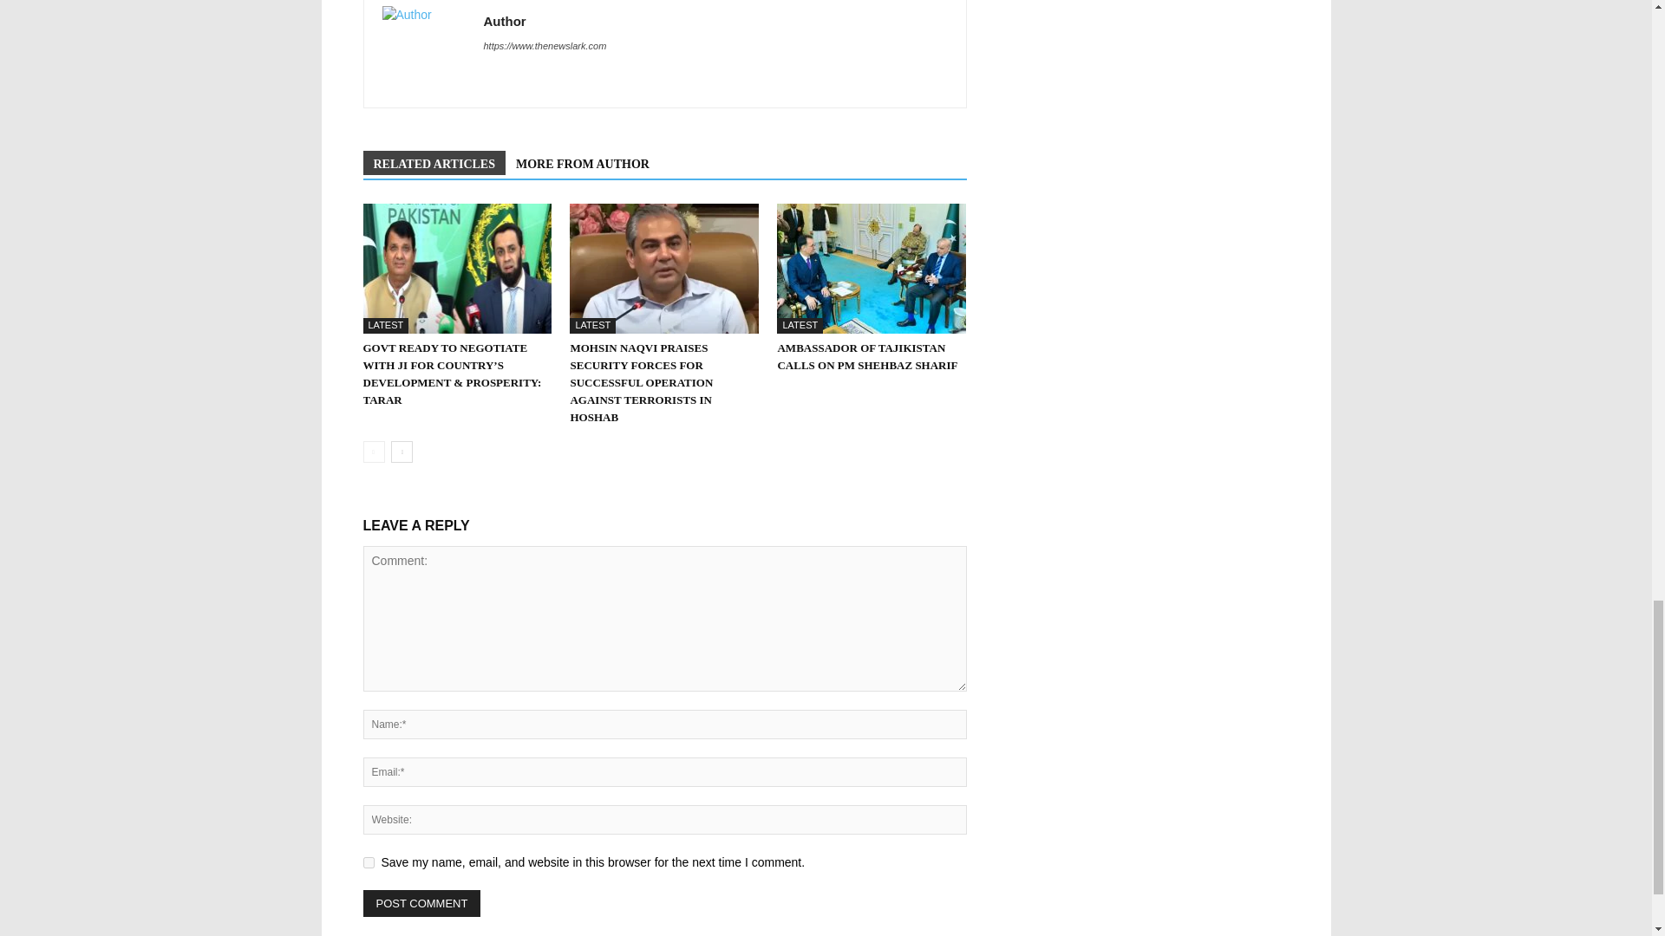 This screenshot has height=936, width=1665. Describe the element at coordinates (368, 863) in the screenshot. I see `yes` at that location.